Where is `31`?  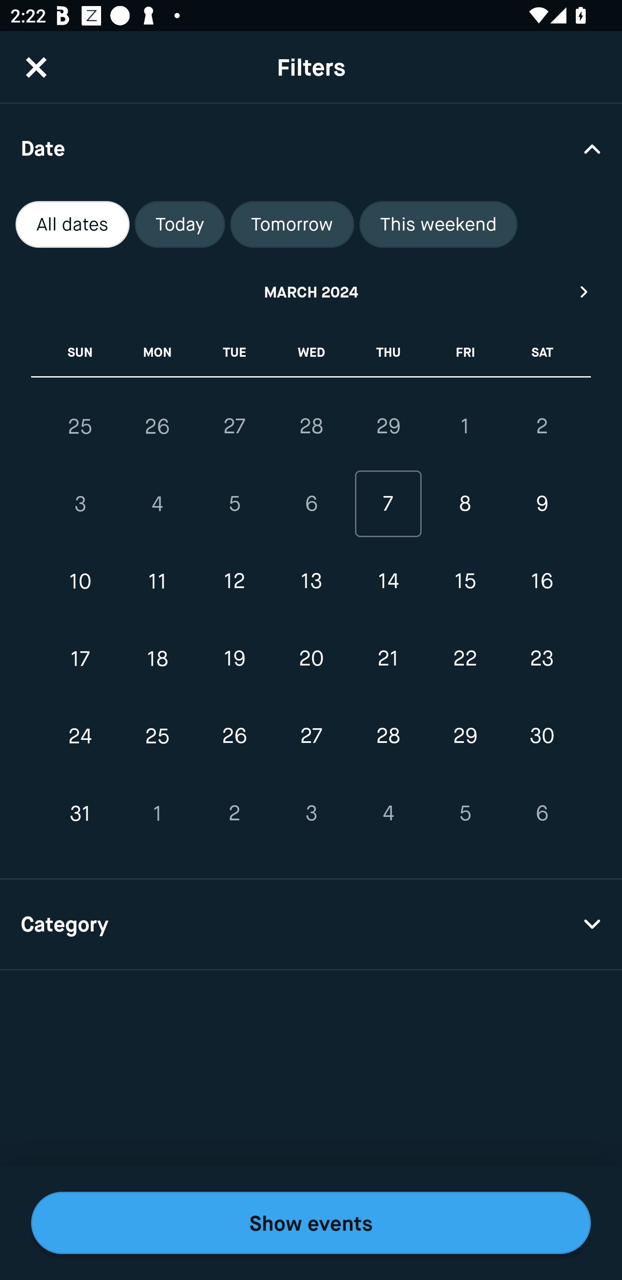 31 is located at coordinates (80, 813).